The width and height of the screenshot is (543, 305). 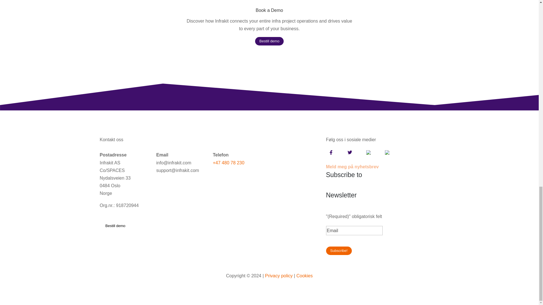 I want to click on Privacy policy, so click(x=279, y=276).